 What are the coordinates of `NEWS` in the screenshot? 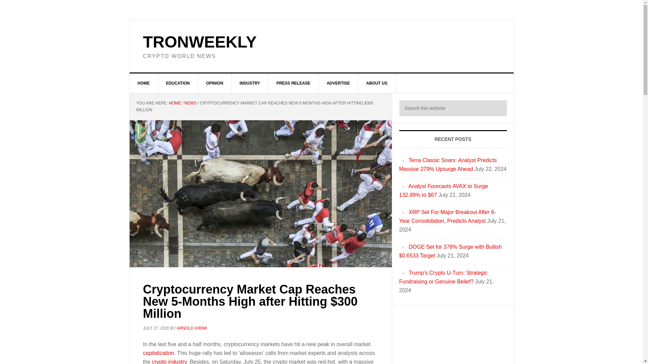 It's located at (190, 103).